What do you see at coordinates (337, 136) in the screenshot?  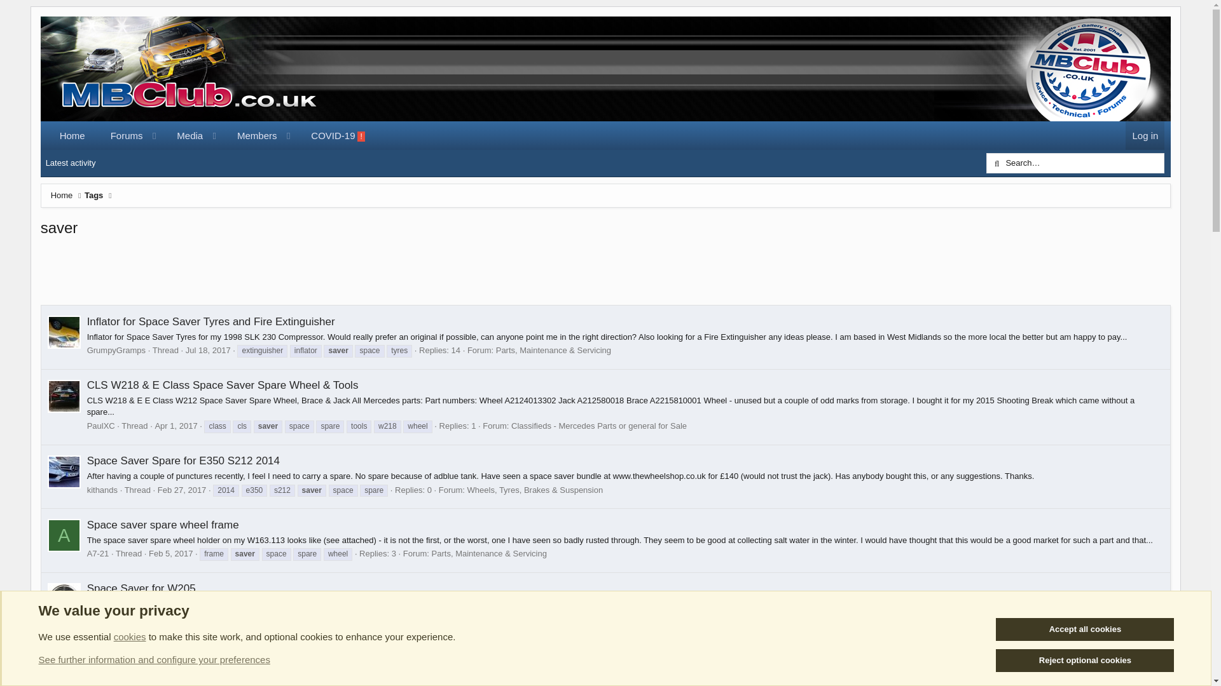 I see `Classifieds - Mercedes Parts or general for Sale` at bounding box center [337, 136].